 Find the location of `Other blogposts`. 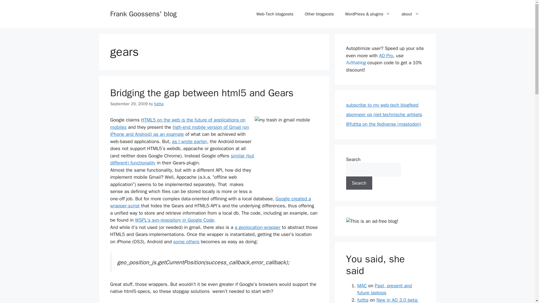

Other blogposts is located at coordinates (319, 14).